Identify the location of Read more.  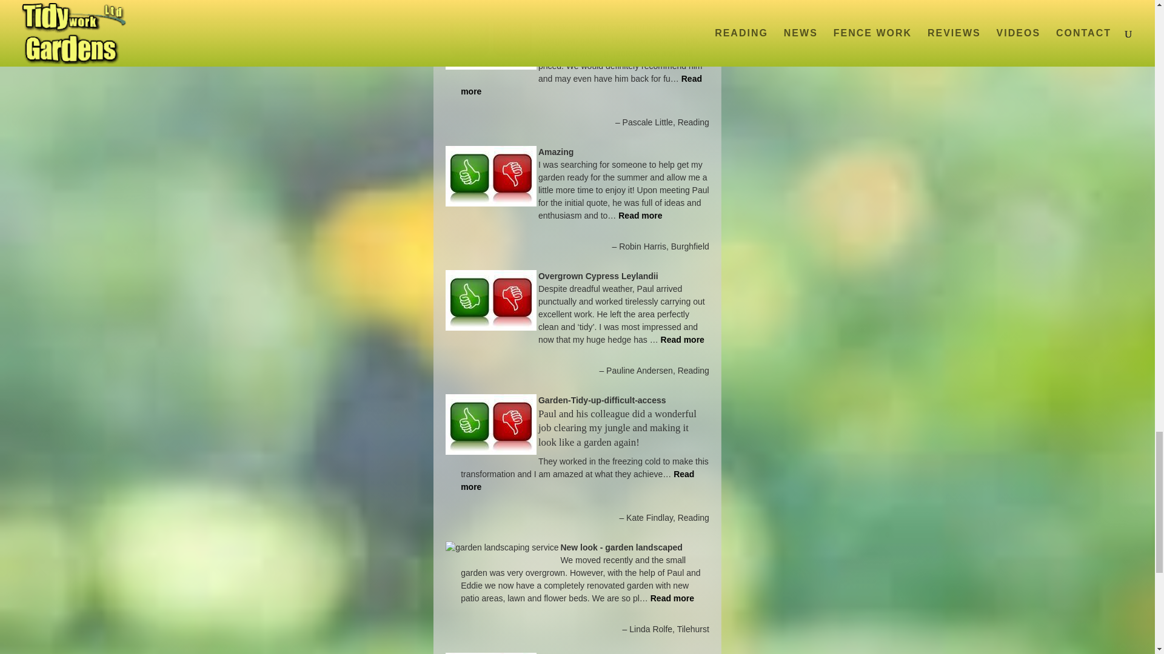
(640, 215).